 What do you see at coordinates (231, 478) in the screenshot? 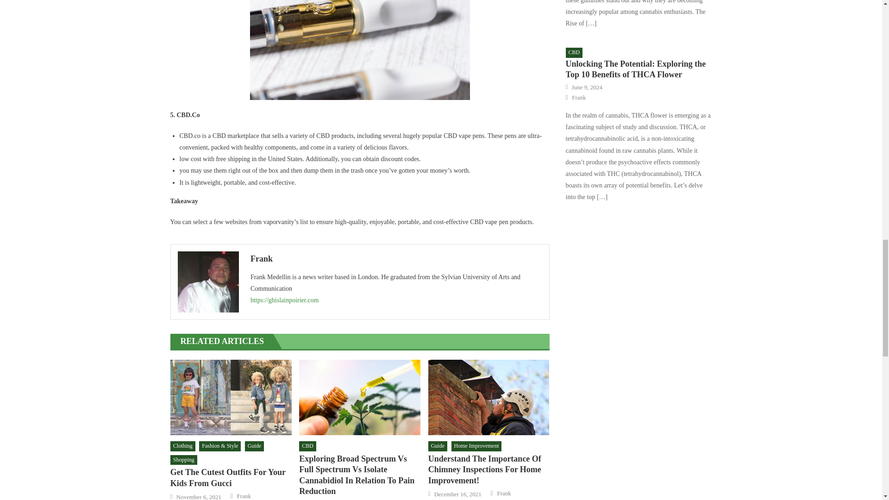
I see `Get The Cutest Outfits For Your Kids From Gucci` at bounding box center [231, 478].